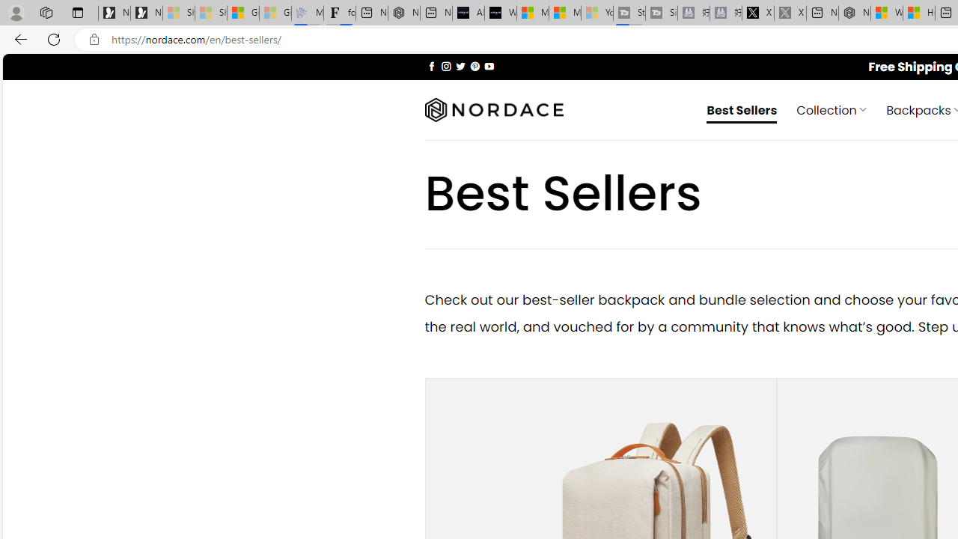 This screenshot has width=958, height=539. What do you see at coordinates (147, 13) in the screenshot?
I see `Newsletter Sign Up` at bounding box center [147, 13].